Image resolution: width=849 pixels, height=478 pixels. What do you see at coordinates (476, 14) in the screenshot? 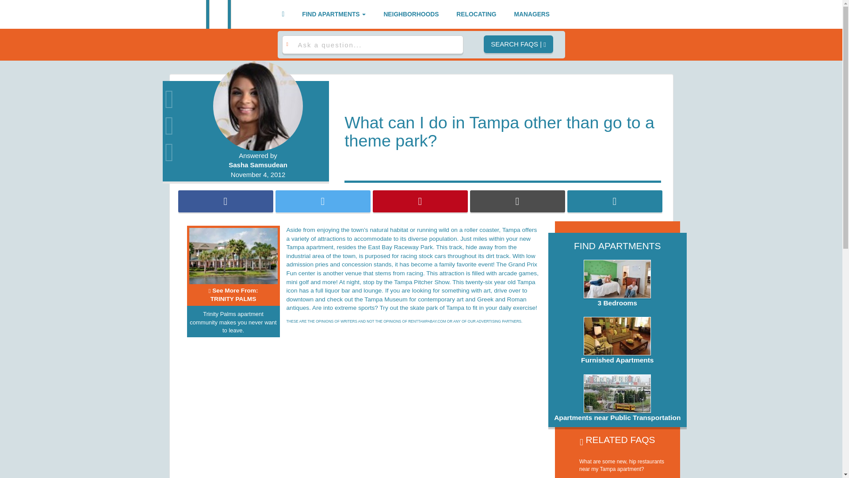
I see `Tampa Bay Relocation Guide` at bounding box center [476, 14].